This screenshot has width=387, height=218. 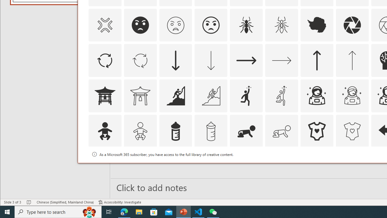 What do you see at coordinates (175, 25) in the screenshot?
I see `AutomationID: Icons_AngryFace_M` at bounding box center [175, 25].